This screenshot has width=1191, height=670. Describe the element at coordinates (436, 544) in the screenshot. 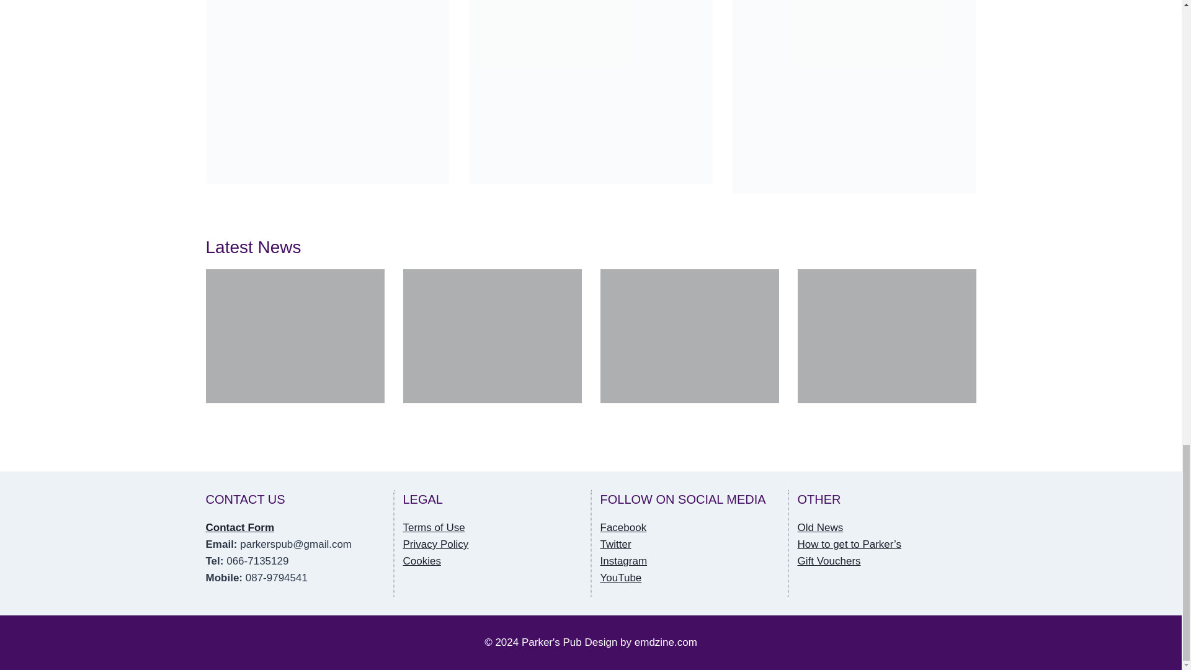

I see `Privacy Policy` at that location.